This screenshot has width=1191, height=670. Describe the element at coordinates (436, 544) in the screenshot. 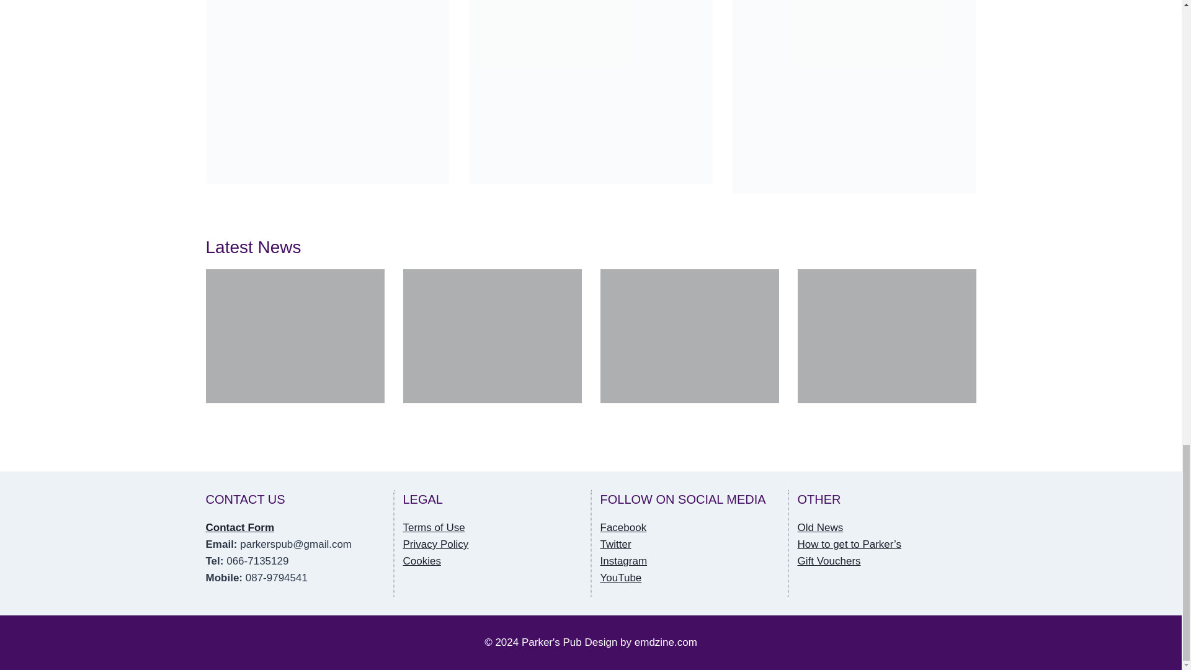

I see `Privacy Policy` at that location.